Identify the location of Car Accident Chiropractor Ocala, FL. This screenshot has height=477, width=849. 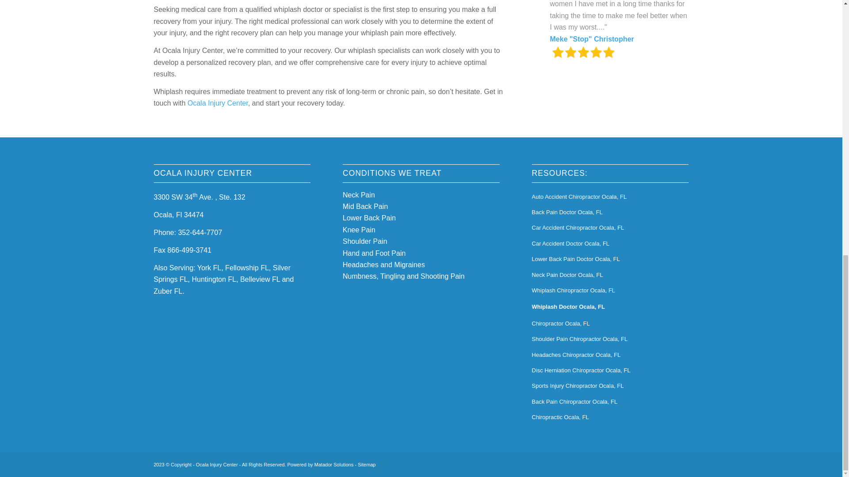
(610, 228).